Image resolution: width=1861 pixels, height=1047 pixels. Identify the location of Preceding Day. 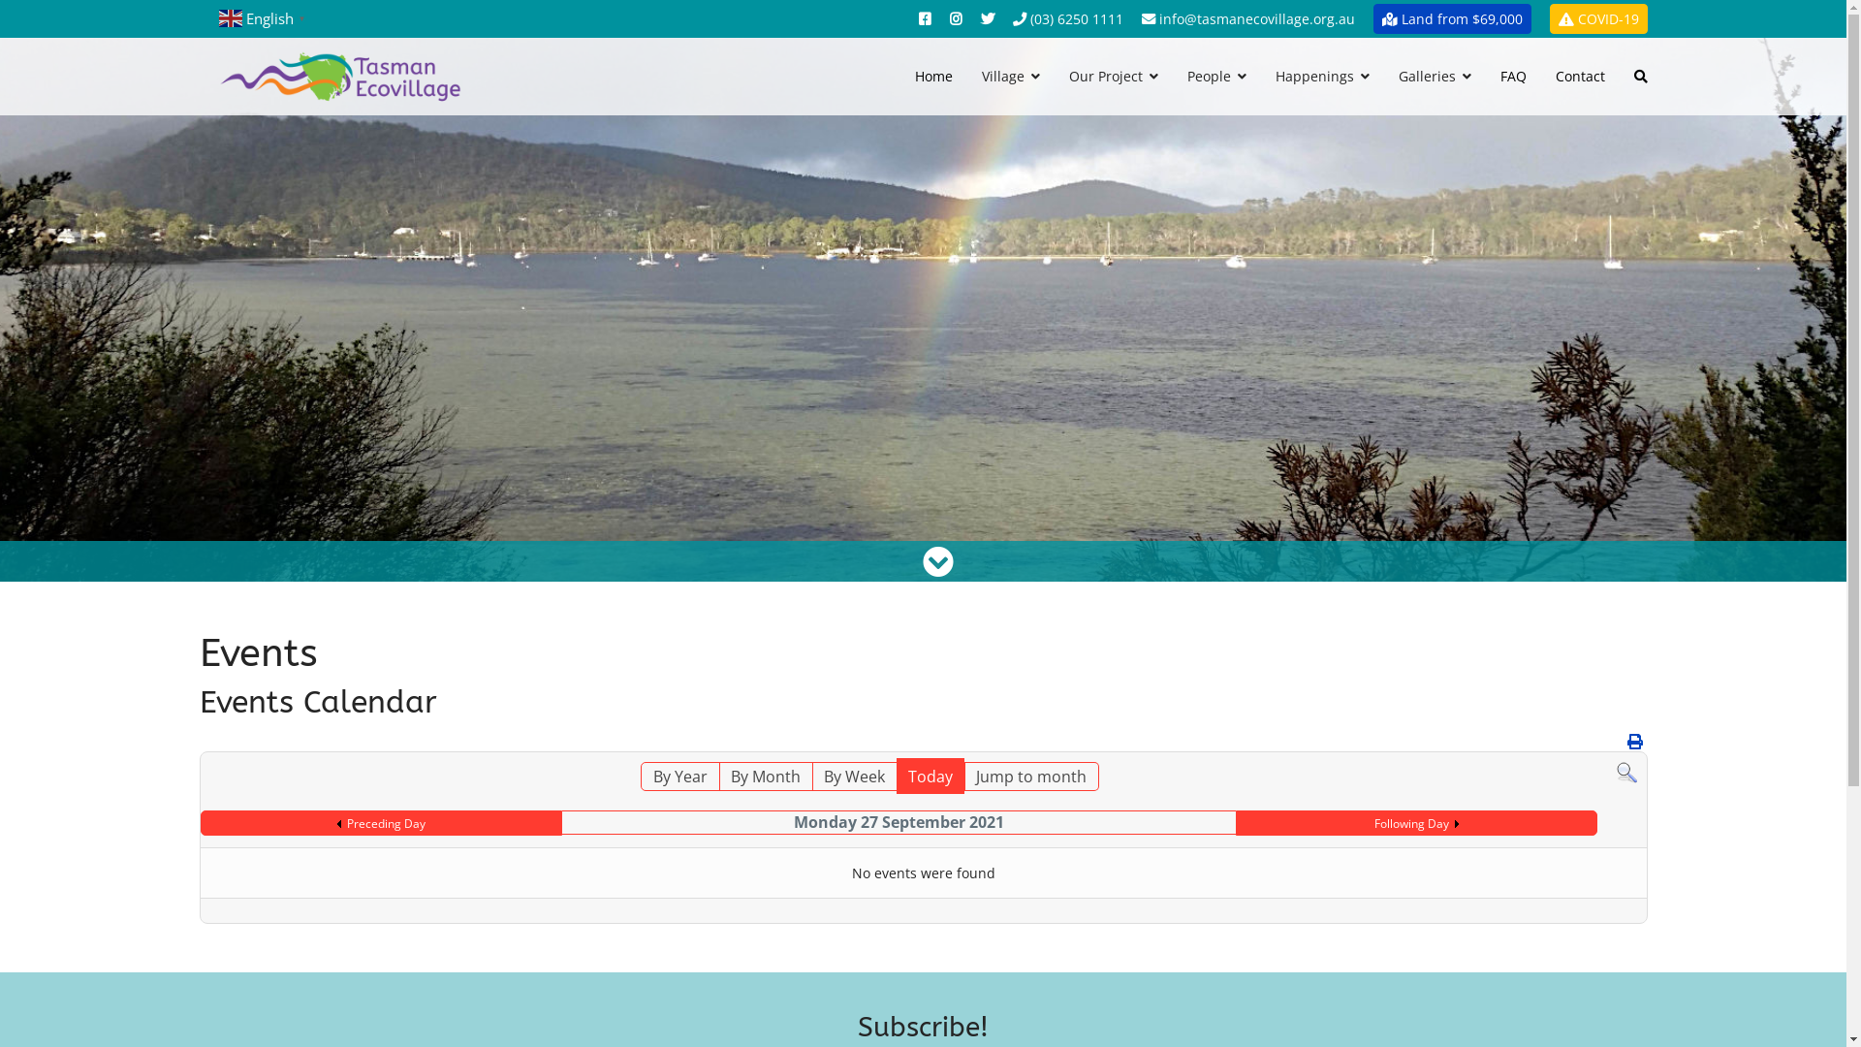
(382, 824).